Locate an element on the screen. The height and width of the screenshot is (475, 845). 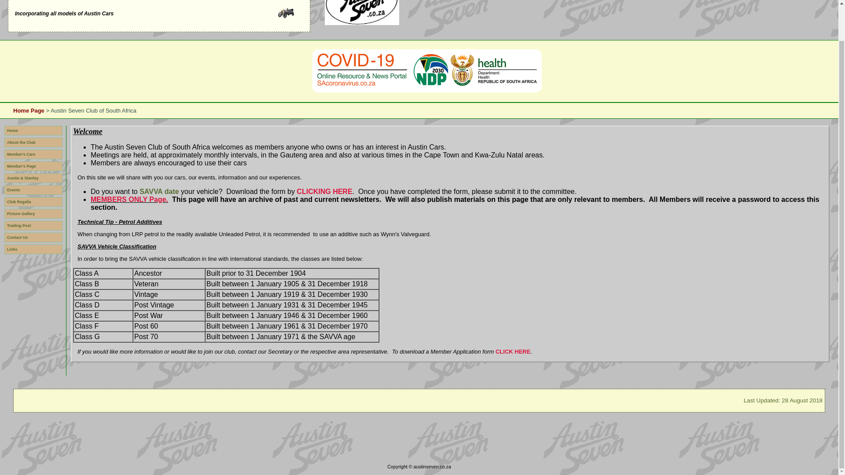
Events is located at coordinates (33, 190).